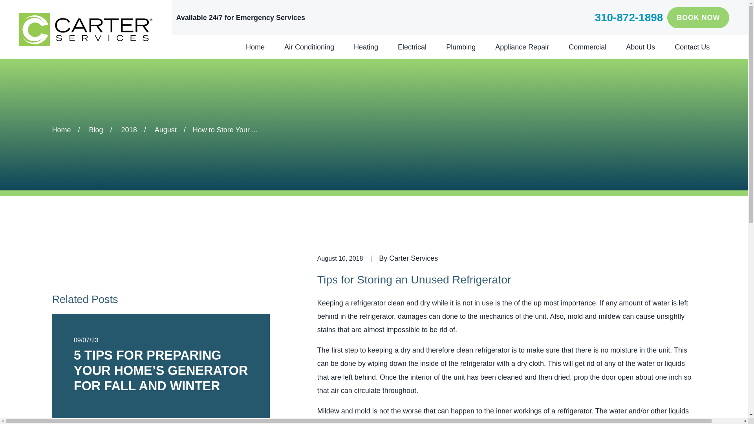 Image resolution: width=754 pixels, height=424 pixels. What do you see at coordinates (628, 18) in the screenshot?
I see `310-872-1898` at bounding box center [628, 18].